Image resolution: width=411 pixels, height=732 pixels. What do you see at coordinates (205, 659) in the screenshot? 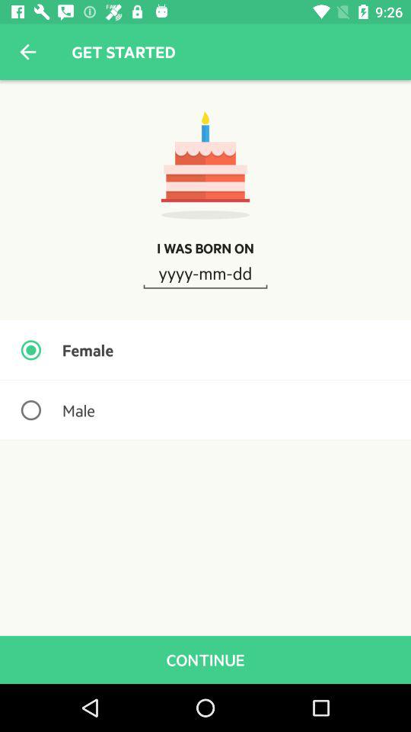
I see `scroll until the continue item` at bounding box center [205, 659].